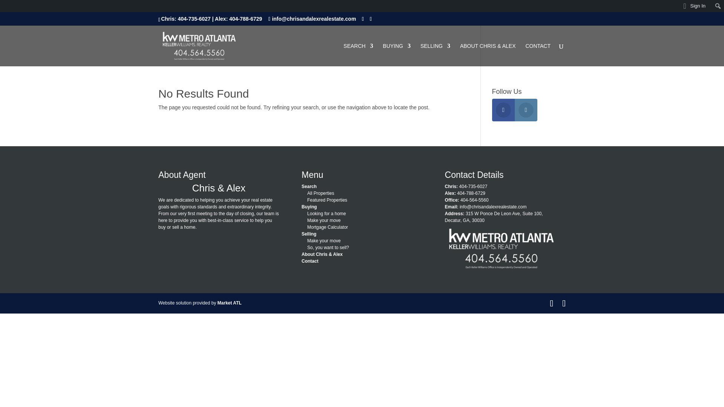  What do you see at coordinates (435, 55) in the screenshot?
I see `SELLING` at bounding box center [435, 55].